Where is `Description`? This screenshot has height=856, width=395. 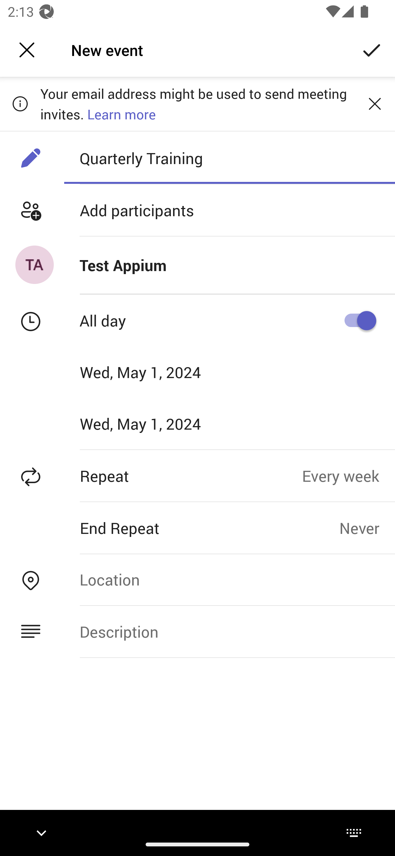 Description is located at coordinates (229, 632).